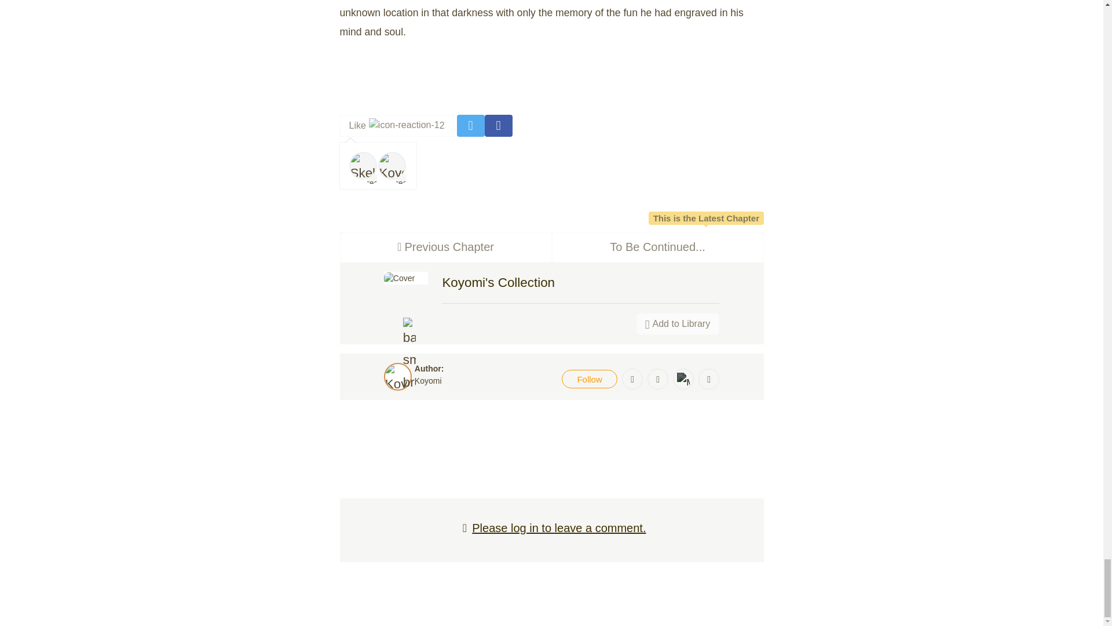 The height and width of the screenshot is (626, 1112). Describe the element at coordinates (392, 166) in the screenshot. I see `Add to Library` at that location.